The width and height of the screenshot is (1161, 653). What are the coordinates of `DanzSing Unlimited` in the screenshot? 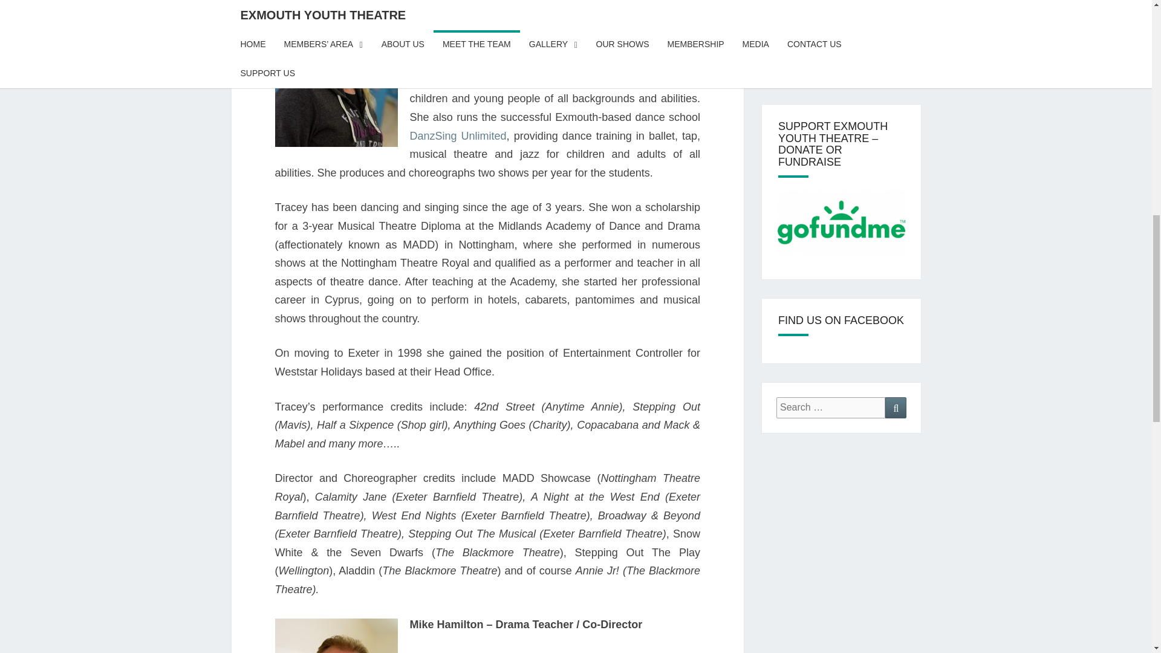 It's located at (458, 135).